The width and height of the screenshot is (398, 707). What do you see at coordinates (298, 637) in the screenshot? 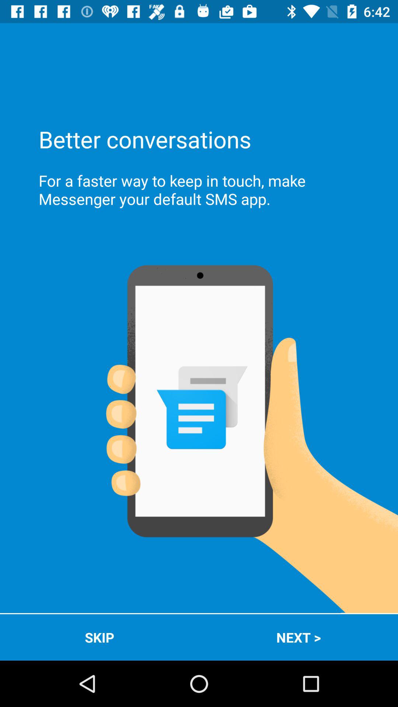
I see `choose the app at the bottom right corner` at bounding box center [298, 637].